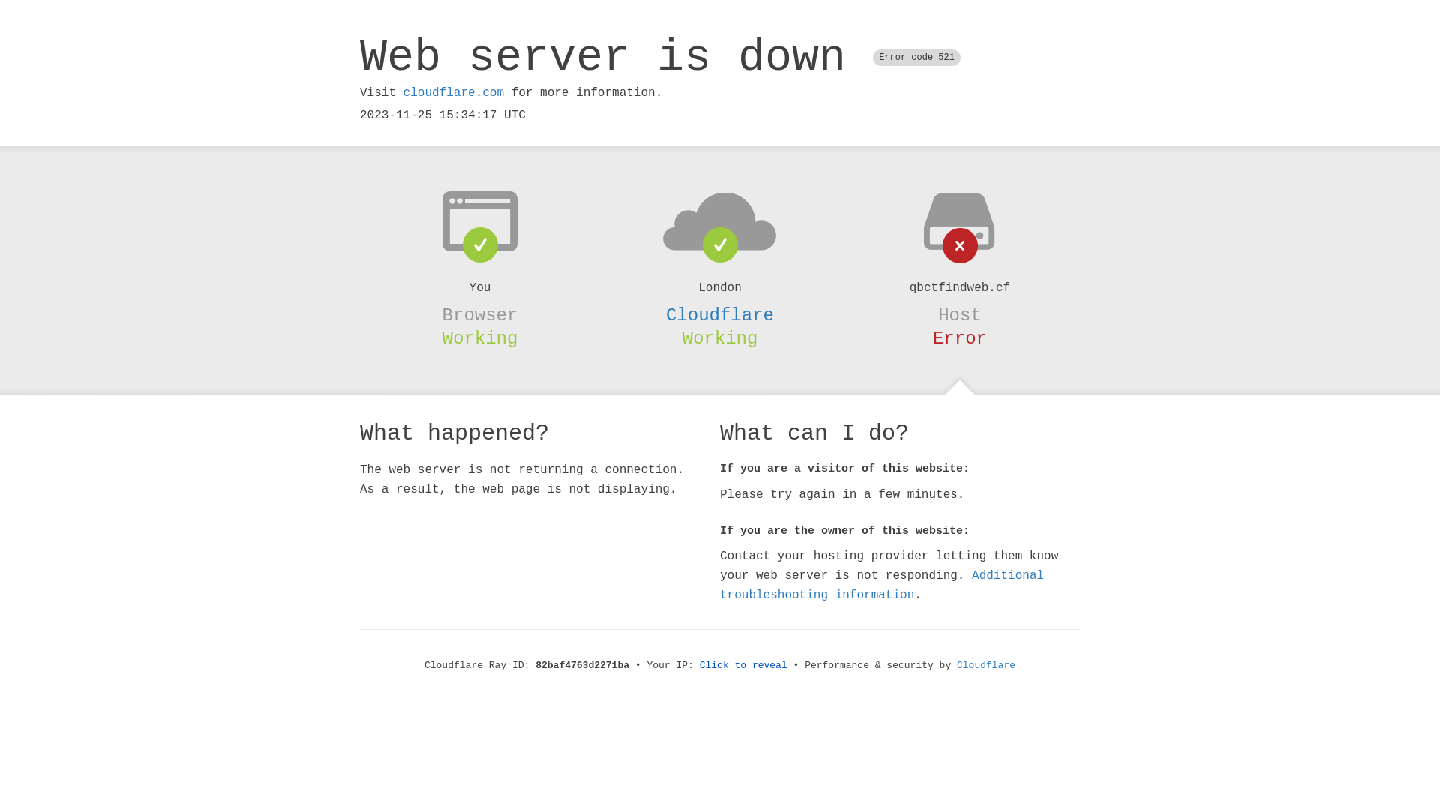 This screenshot has height=810, width=1440. Describe the element at coordinates (882, 585) in the screenshot. I see `Additional troubleshooting information` at that location.